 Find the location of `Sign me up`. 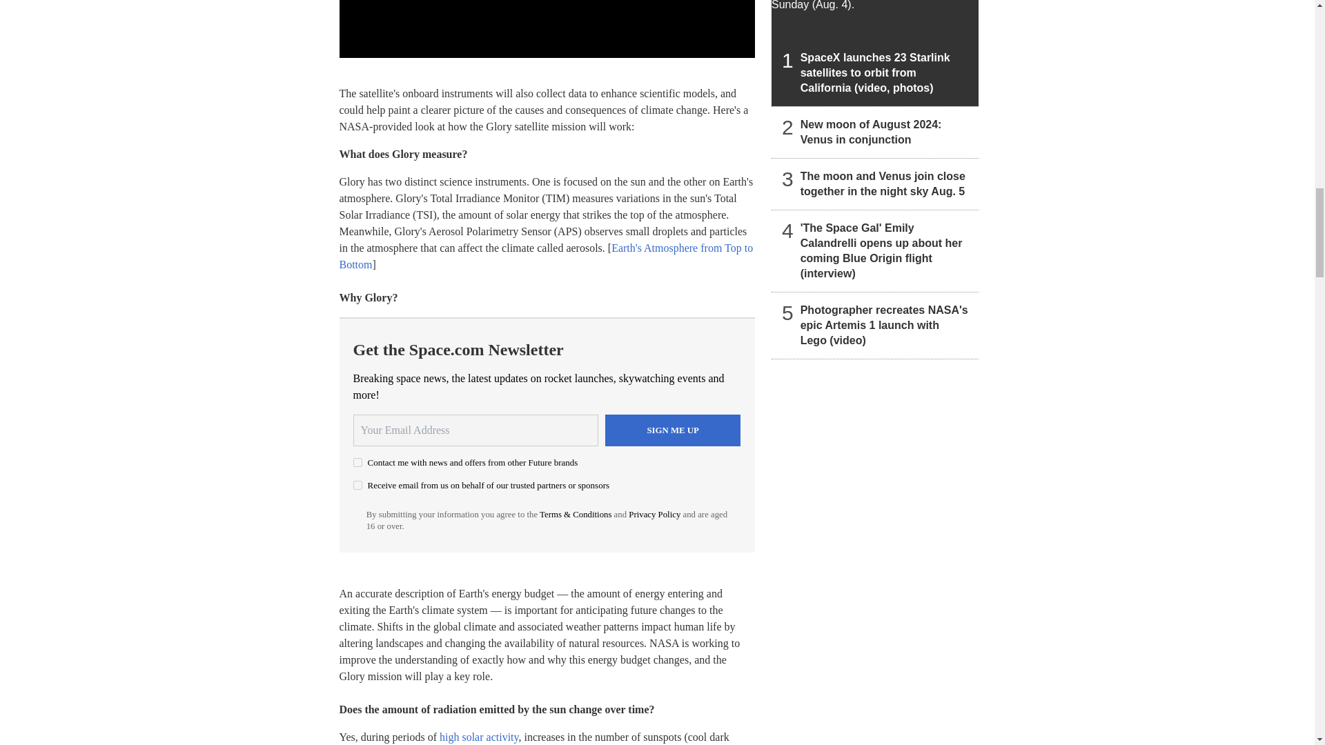

Sign me up is located at coordinates (673, 430).